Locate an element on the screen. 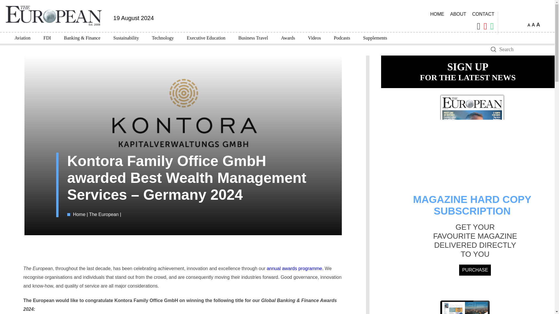 The width and height of the screenshot is (559, 314). ABOUT is located at coordinates (458, 14).